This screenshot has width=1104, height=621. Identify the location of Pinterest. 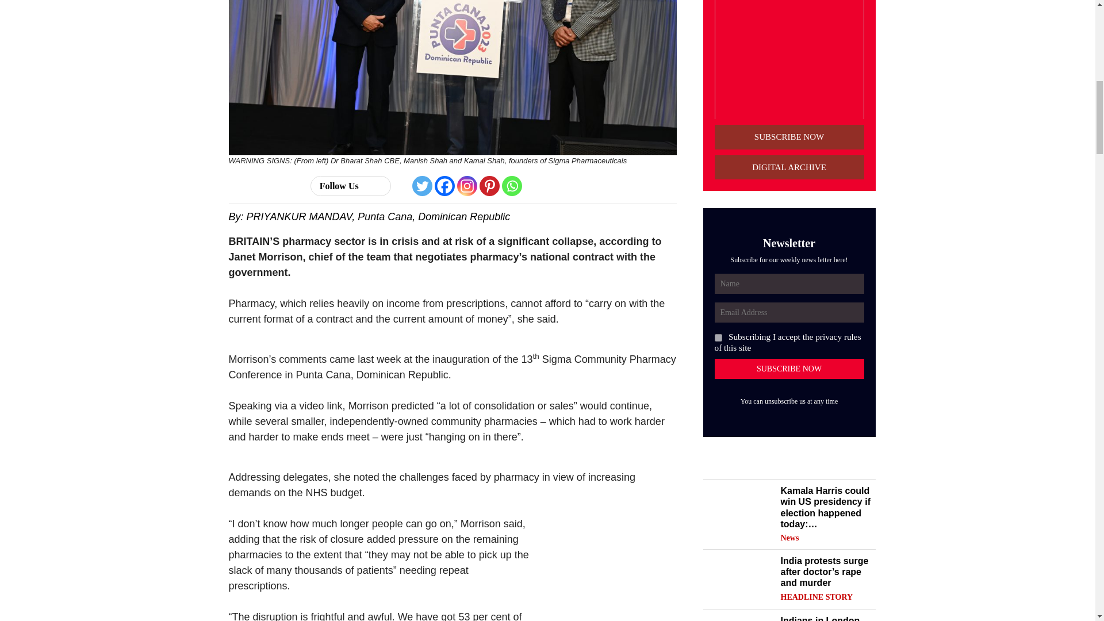
(489, 186).